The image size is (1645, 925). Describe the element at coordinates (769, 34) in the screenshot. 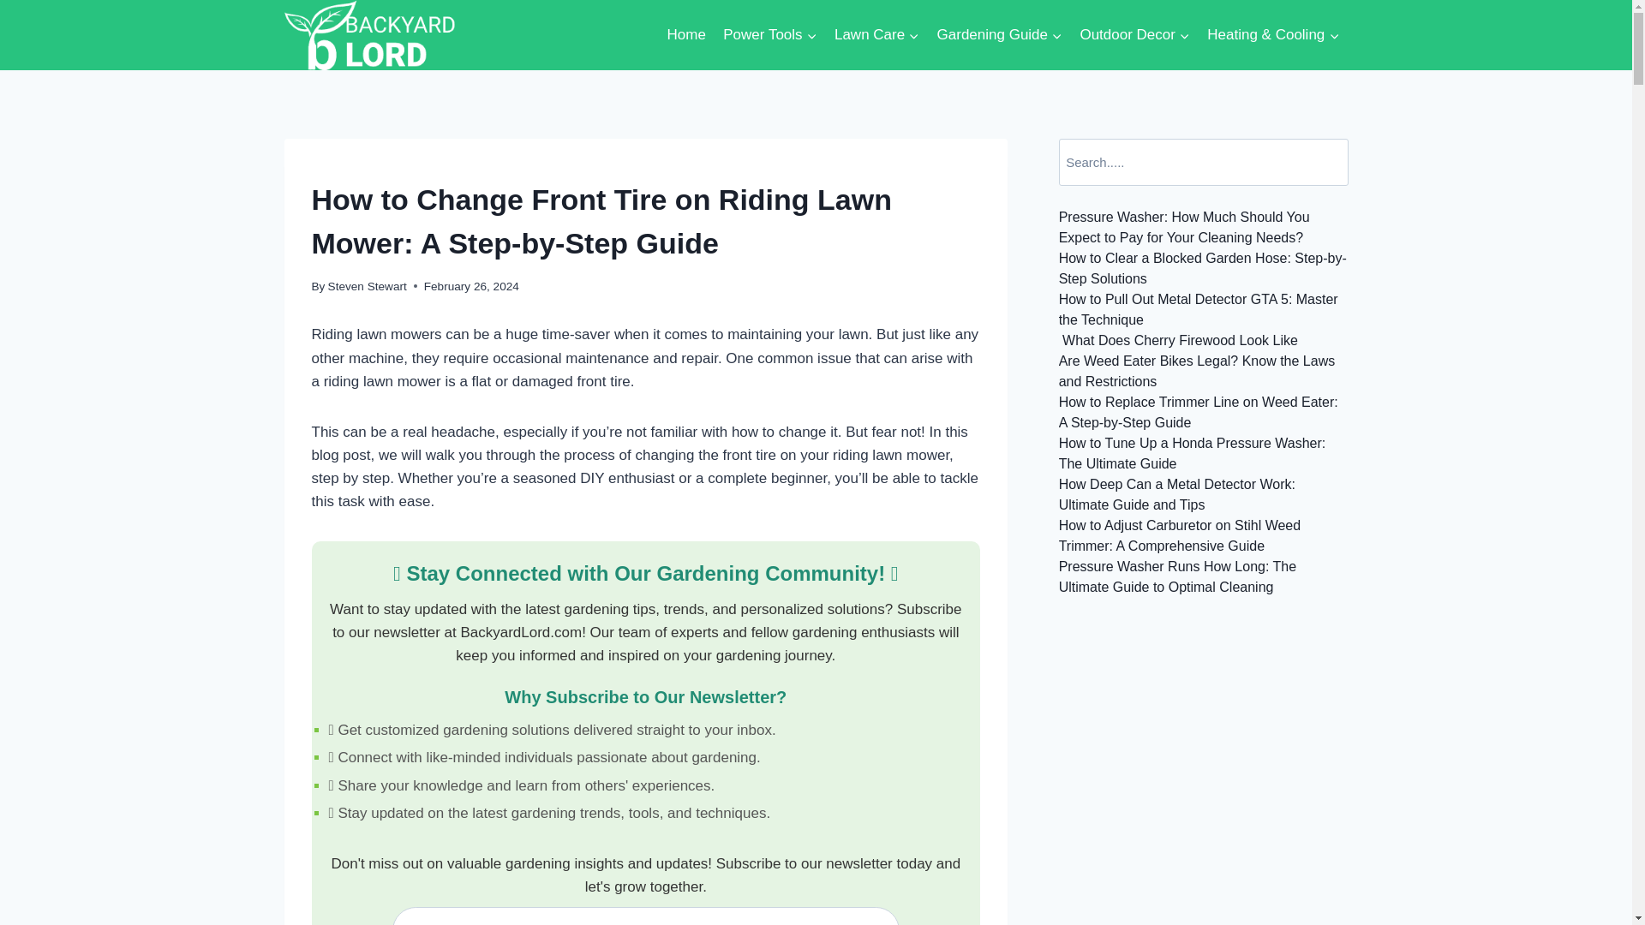

I see `Power Tools` at that location.